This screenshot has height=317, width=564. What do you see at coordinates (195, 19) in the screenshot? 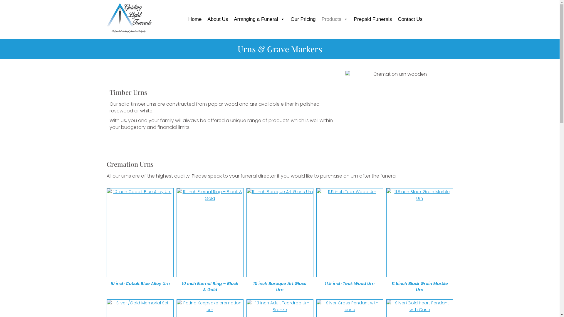
I see `Home` at bounding box center [195, 19].